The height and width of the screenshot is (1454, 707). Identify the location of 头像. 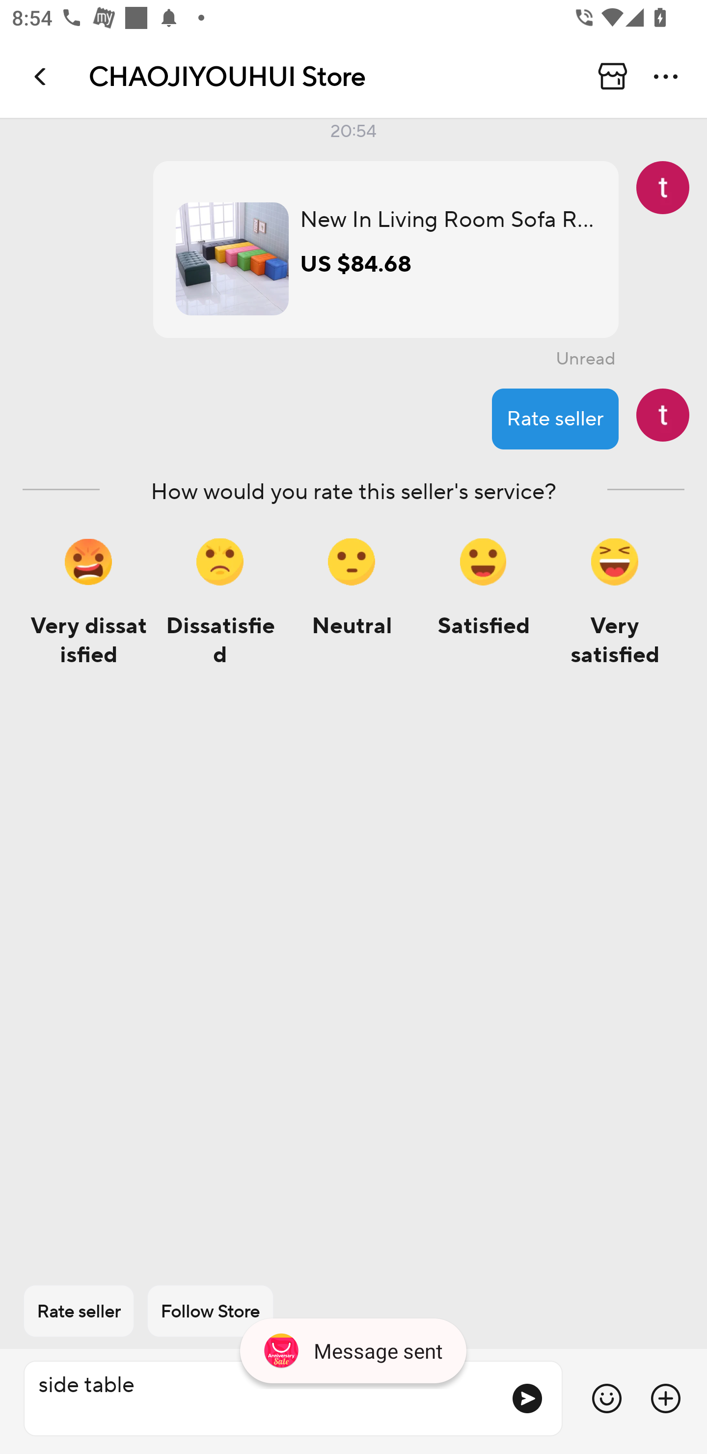
(663, 415).